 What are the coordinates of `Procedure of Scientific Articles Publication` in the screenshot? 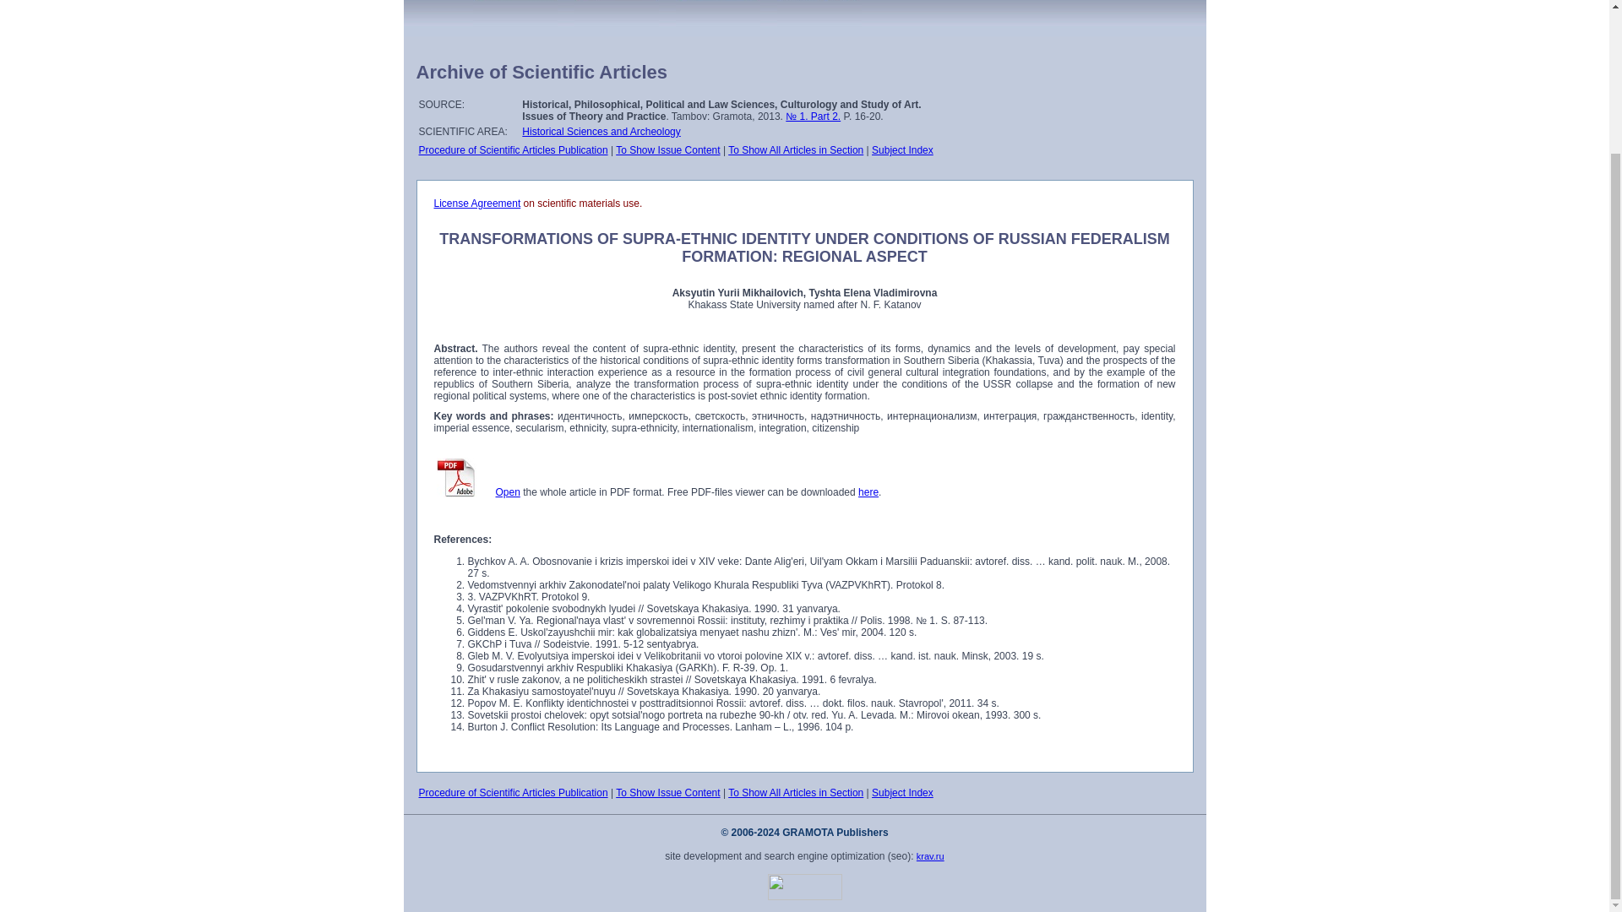 It's located at (514, 149).